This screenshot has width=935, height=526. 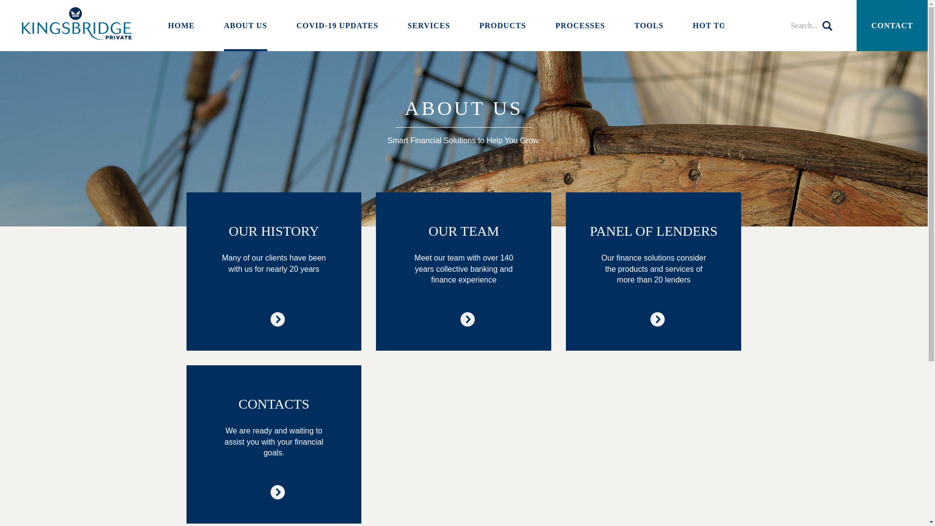 What do you see at coordinates (502, 25) in the screenshot?
I see `PRODUCTS` at bounding box center [502, 25].